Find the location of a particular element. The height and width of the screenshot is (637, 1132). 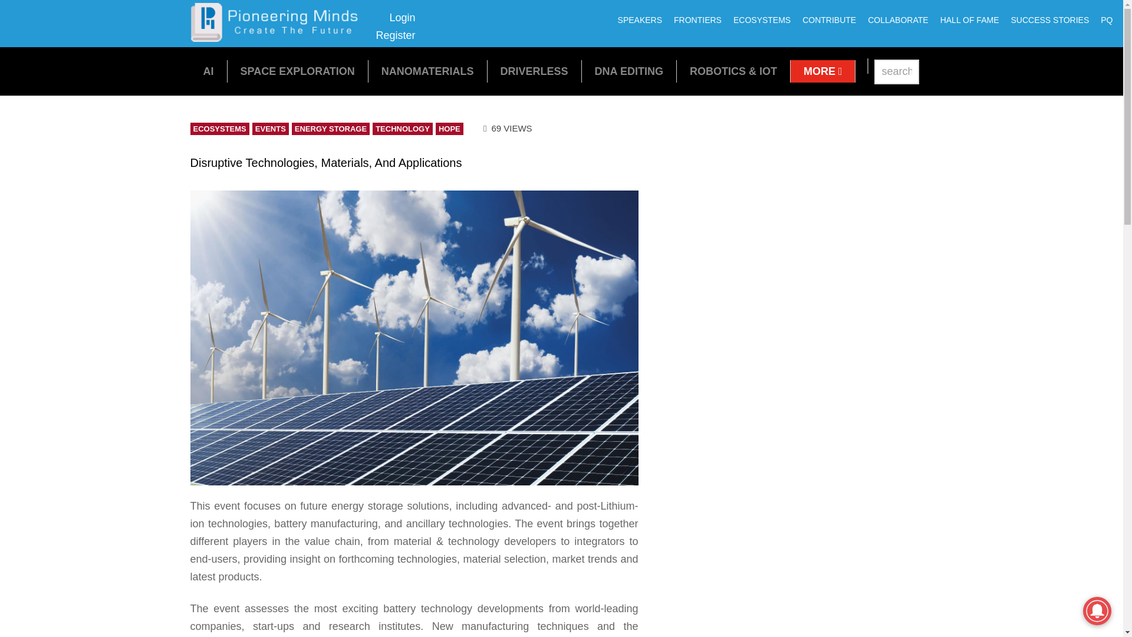

ECOSYSTEMS is located at coordinates (762, 20).